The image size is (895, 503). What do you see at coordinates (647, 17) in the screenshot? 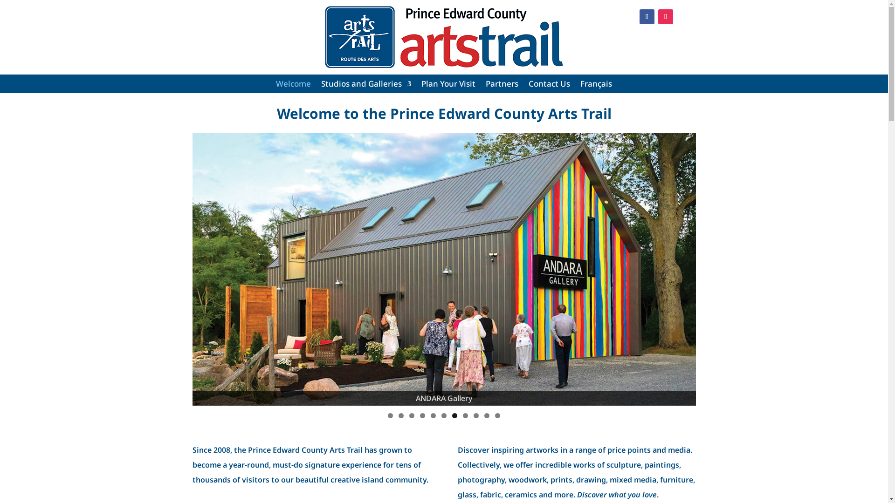
I see `Follow on Facebook` at bounding box center [647, 17].